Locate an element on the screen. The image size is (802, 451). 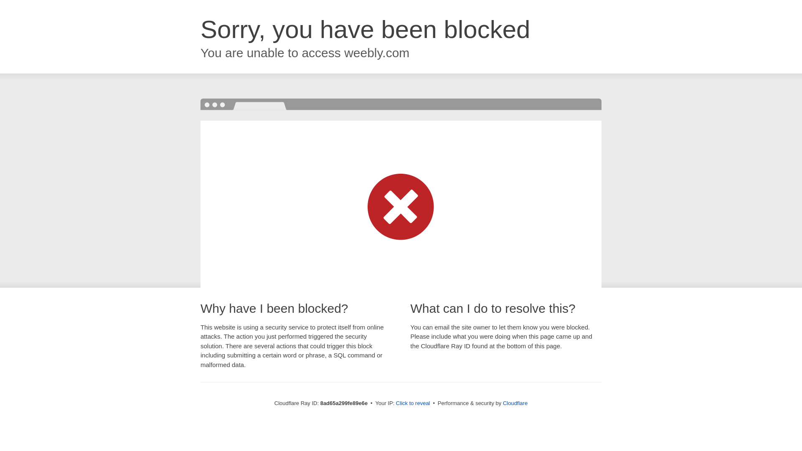
Cloudflare is located at coordinates (515, 403).